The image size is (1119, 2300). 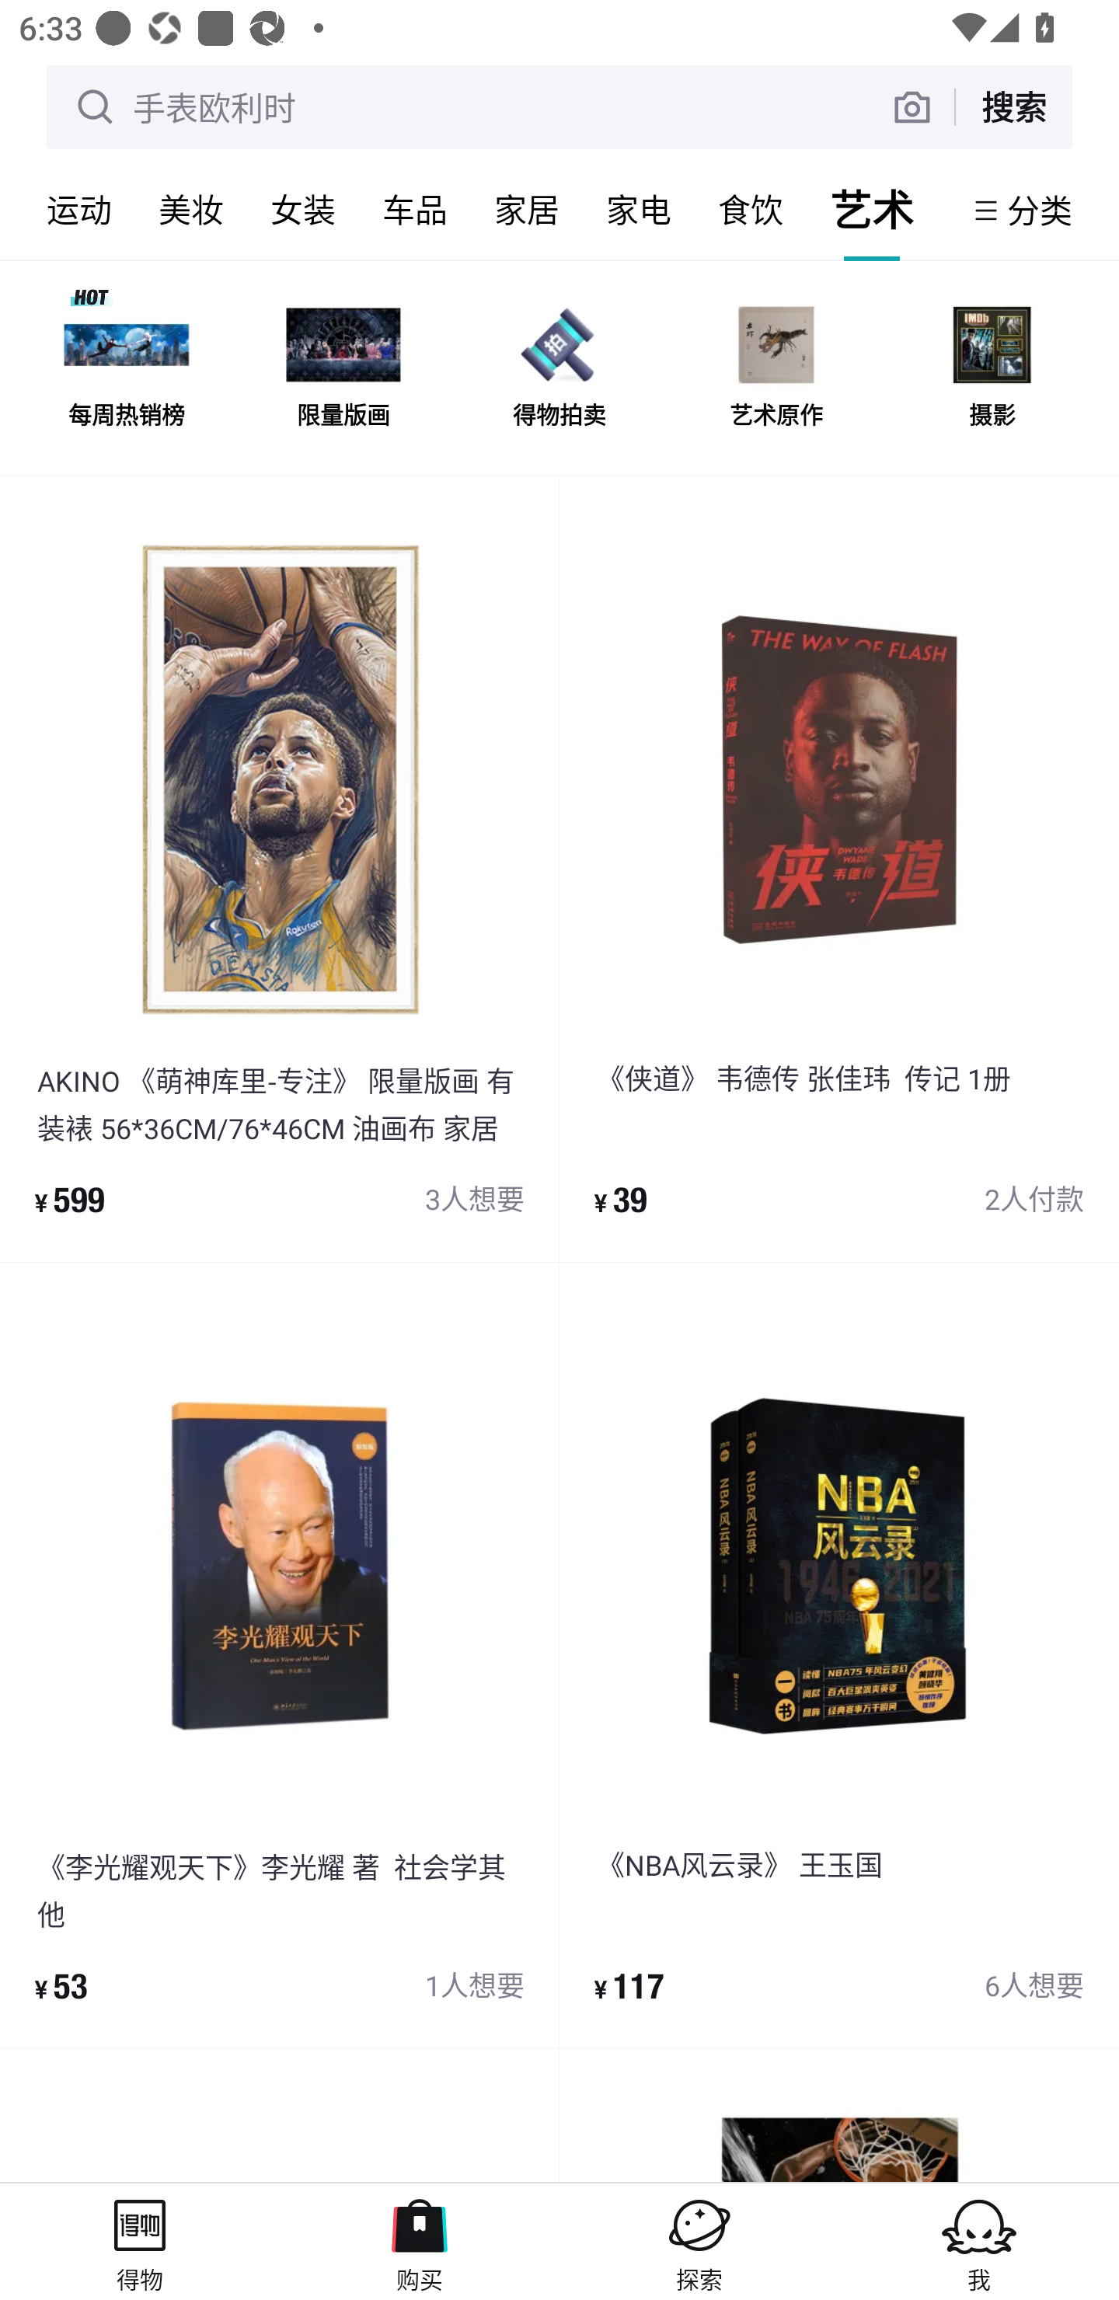 I want to click on 《李光耀观天下》李光耀 著  社会学其
他 ¥ 53 1人想要, so click(x=280, y=1656).